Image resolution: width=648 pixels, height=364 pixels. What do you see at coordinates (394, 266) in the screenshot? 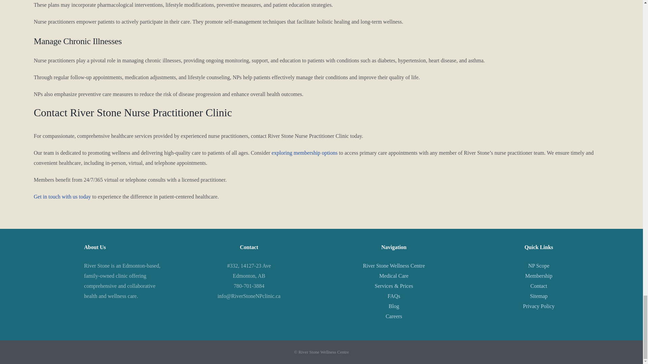
I see `River Stone Wellness Centre` at bounding box center [394, 266].